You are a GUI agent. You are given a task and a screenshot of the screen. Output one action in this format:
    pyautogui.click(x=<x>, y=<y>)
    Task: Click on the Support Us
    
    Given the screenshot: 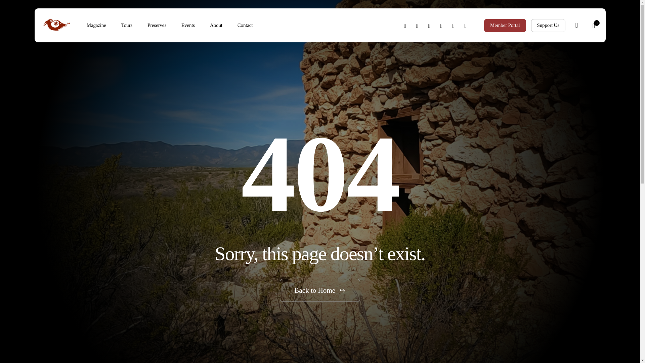 What is the action you would take?
    pyautogui.click(x=548, y=25)
    